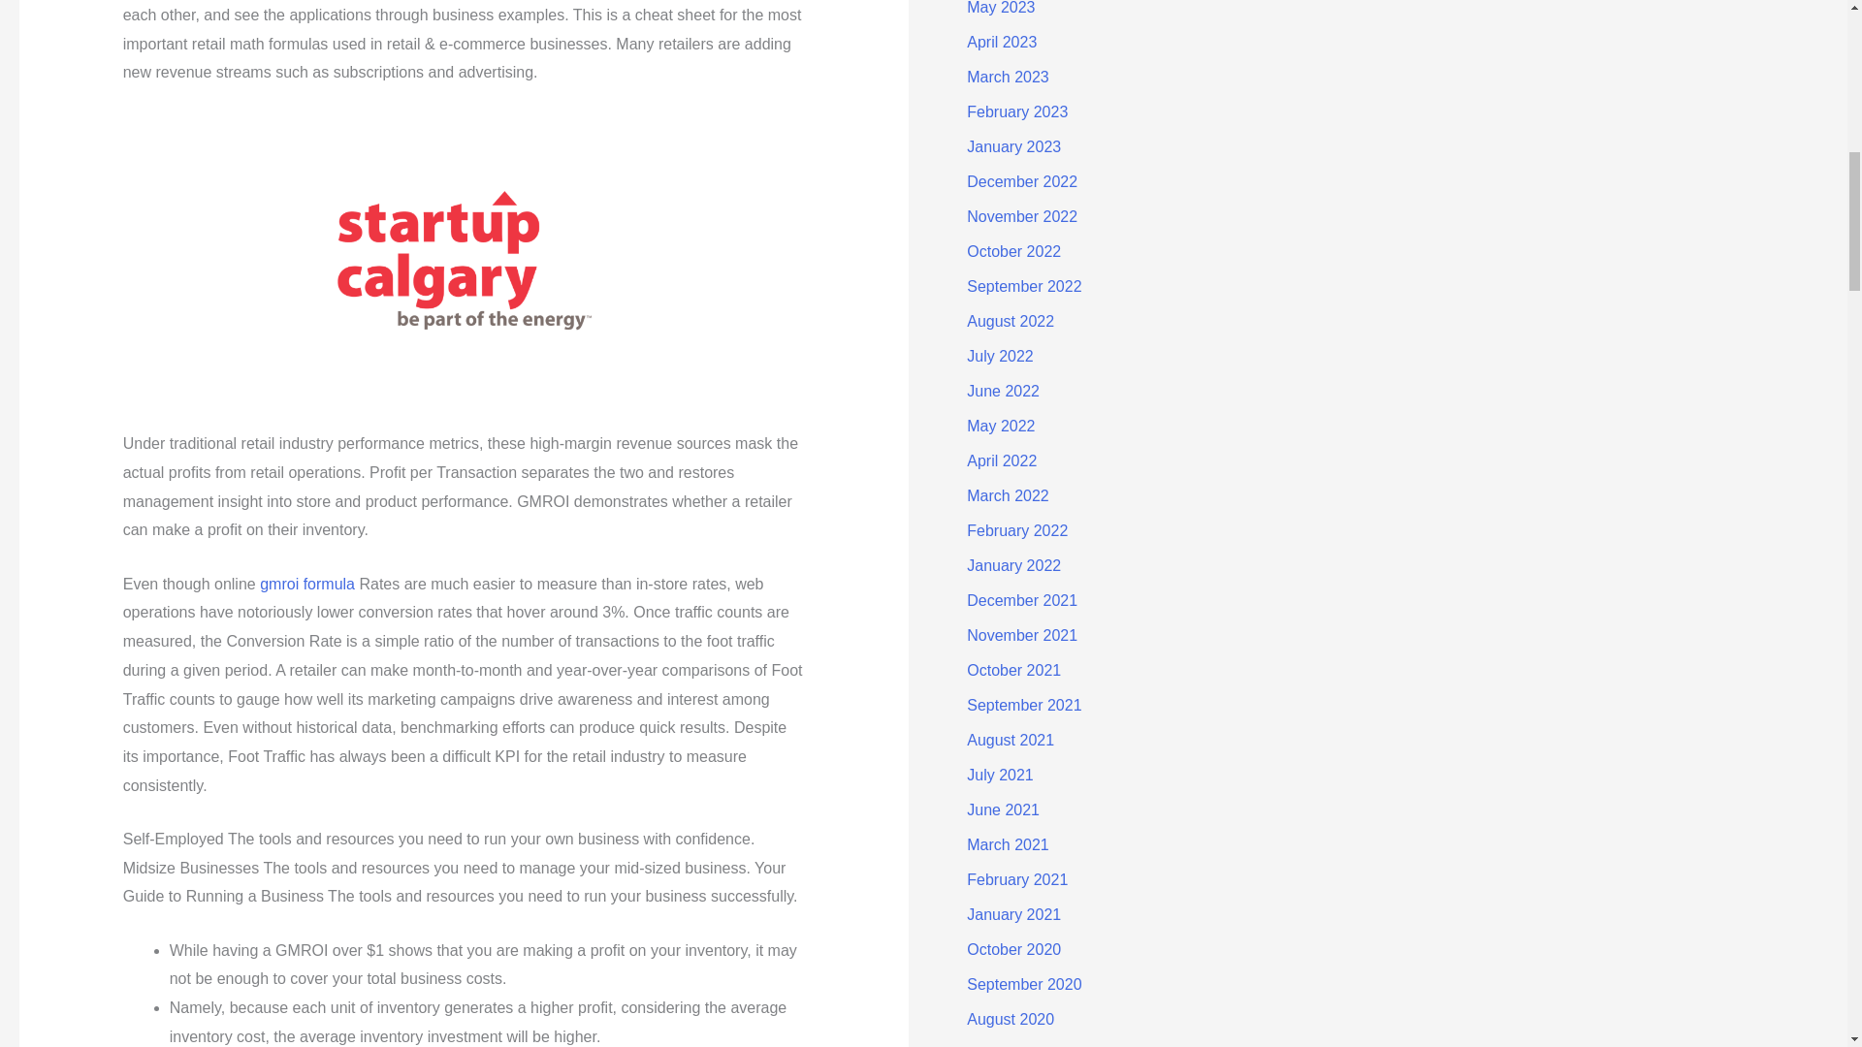  I want to click on September 2022, so click(1024, 286).